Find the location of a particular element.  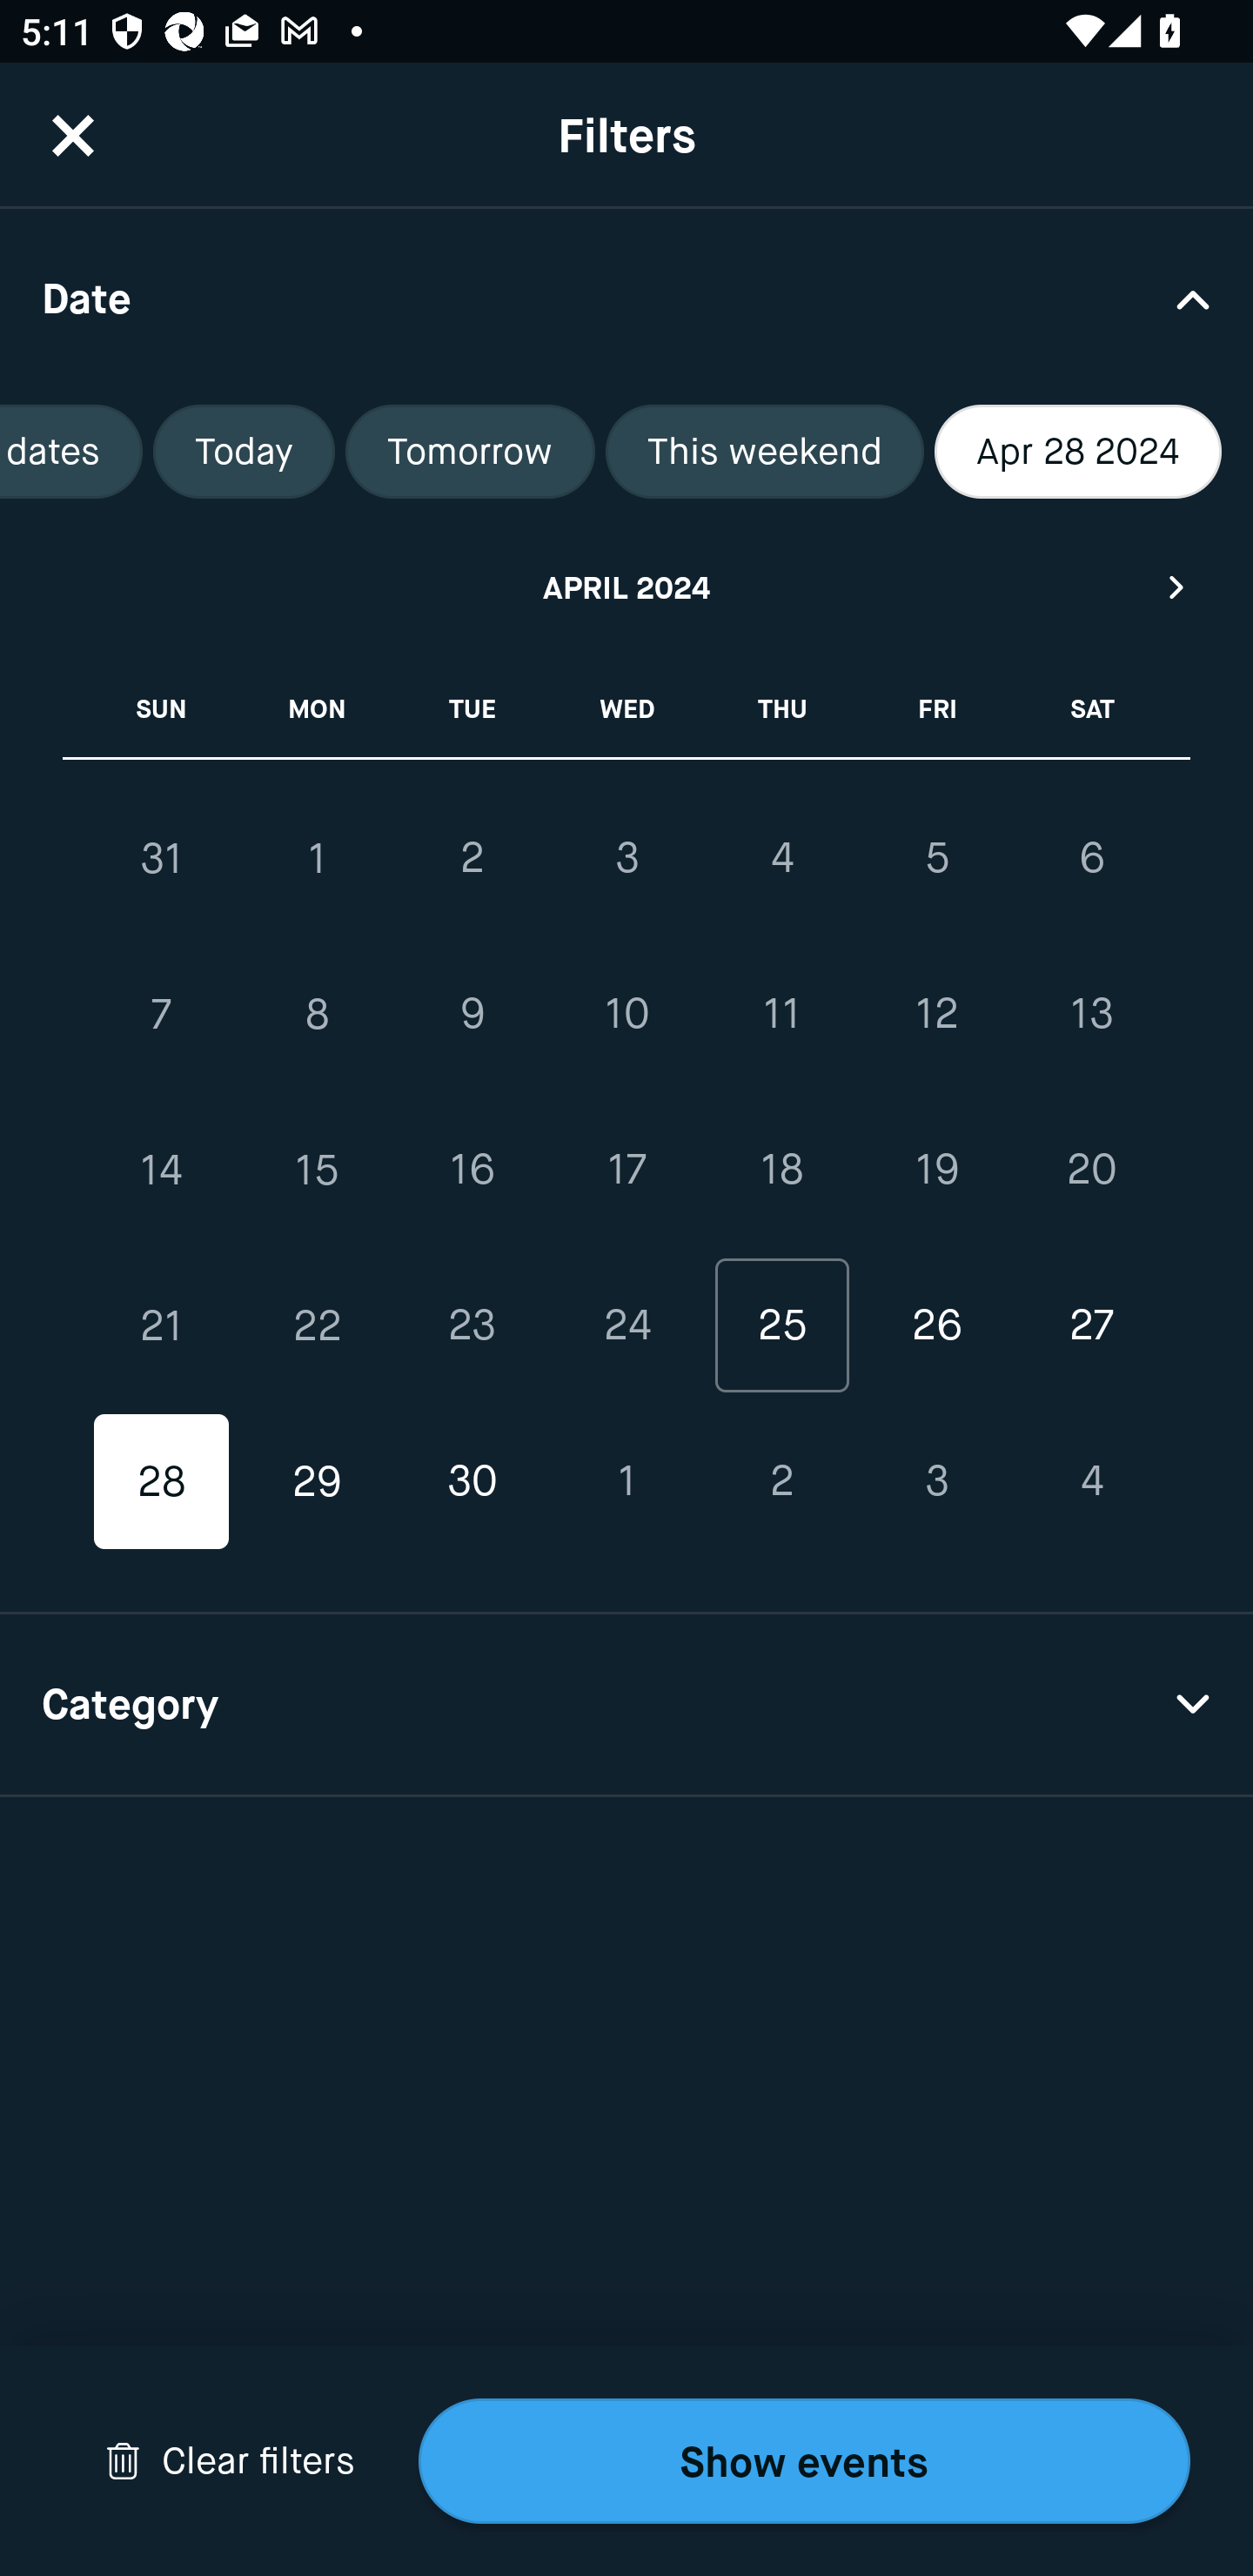

Show events is located at coordinates (804, 2461).